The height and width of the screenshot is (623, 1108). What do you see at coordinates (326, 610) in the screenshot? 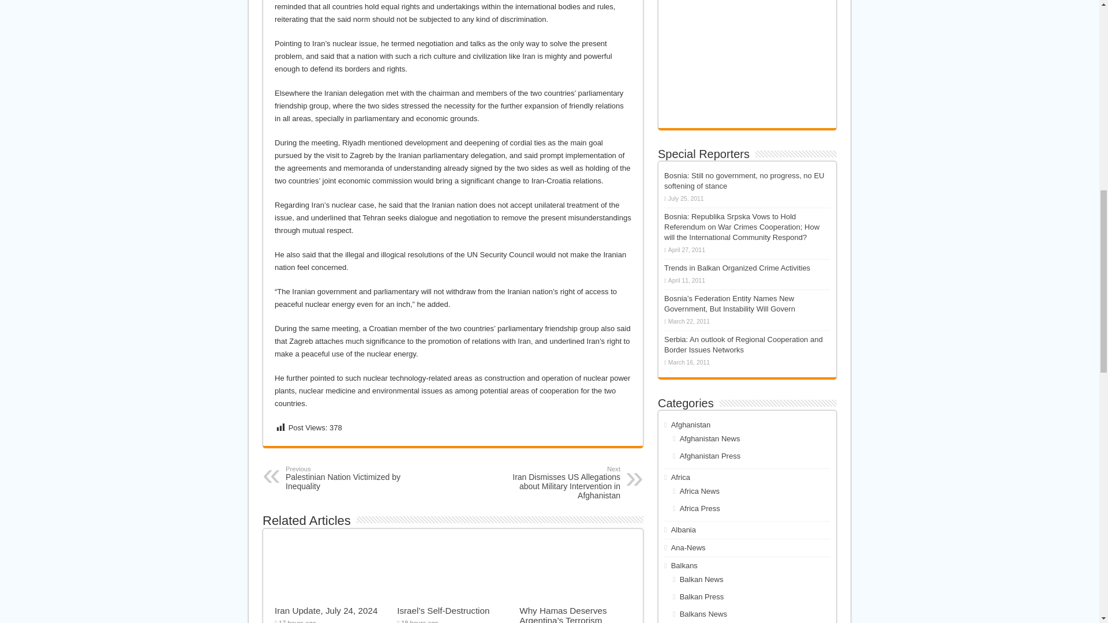
I see `Iran Update, July 24, 2024` at bounding box center [326, 610].